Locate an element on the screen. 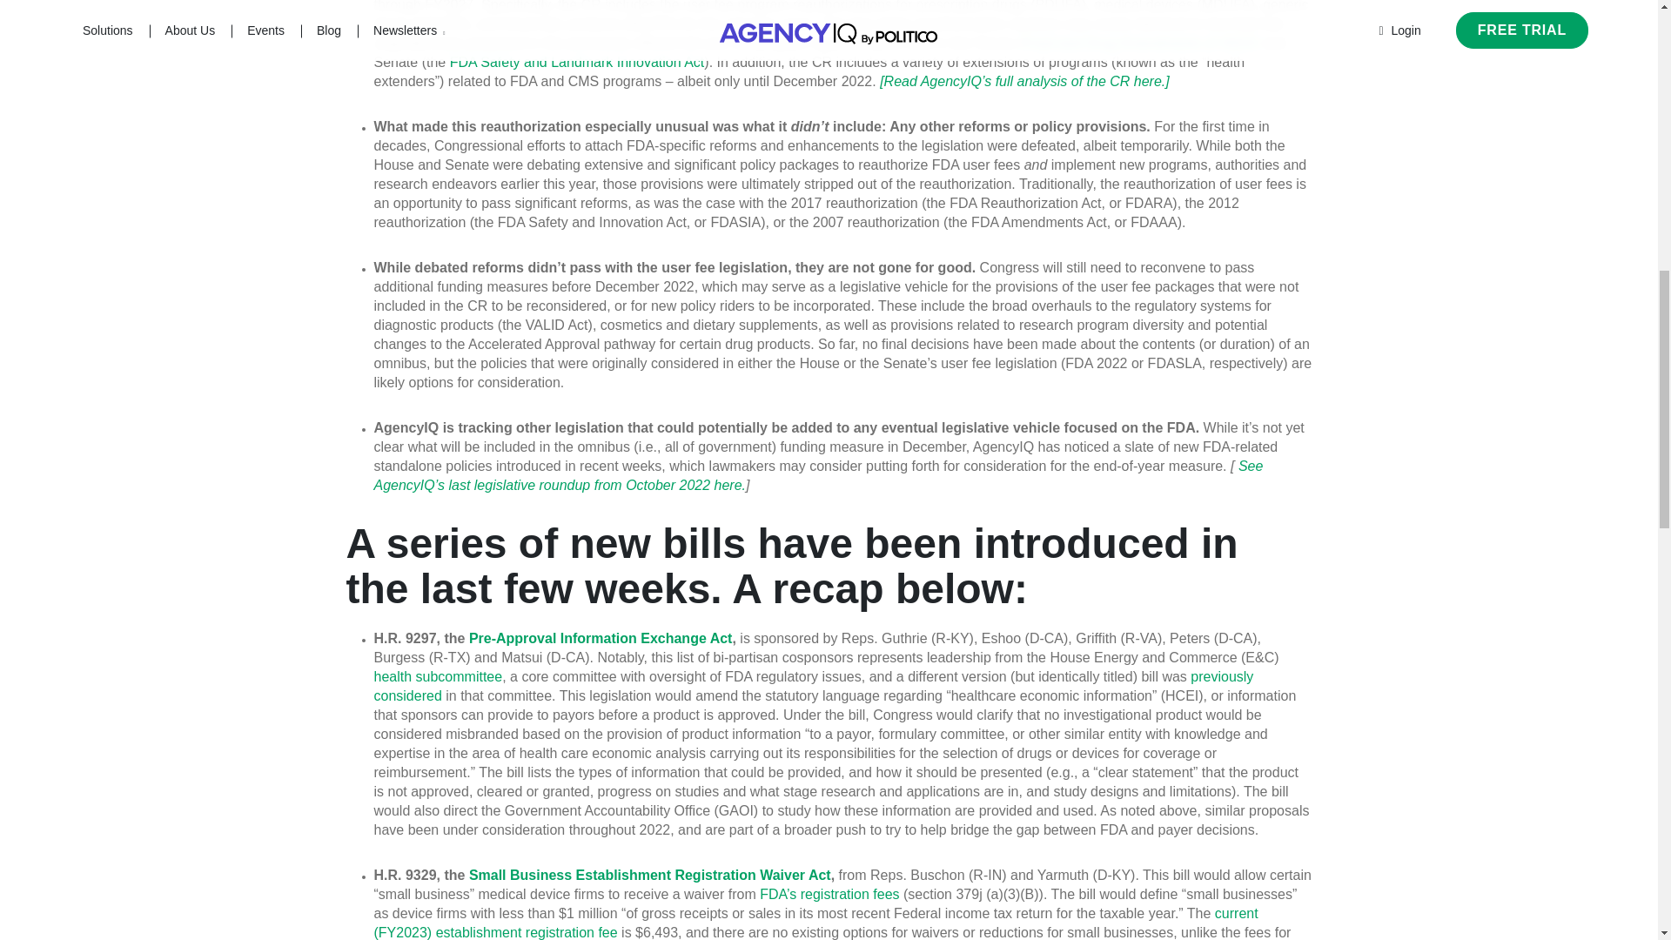  Pre-Approval Information Exchange Act is located at coordinates (601, 637).